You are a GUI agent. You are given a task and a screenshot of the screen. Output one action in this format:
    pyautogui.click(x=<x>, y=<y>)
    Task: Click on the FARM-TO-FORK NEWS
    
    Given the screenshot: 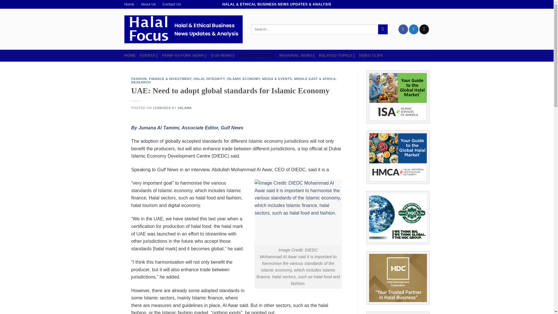 What is the action you would take?
    pyautogui.click(x=184, y=55)
    